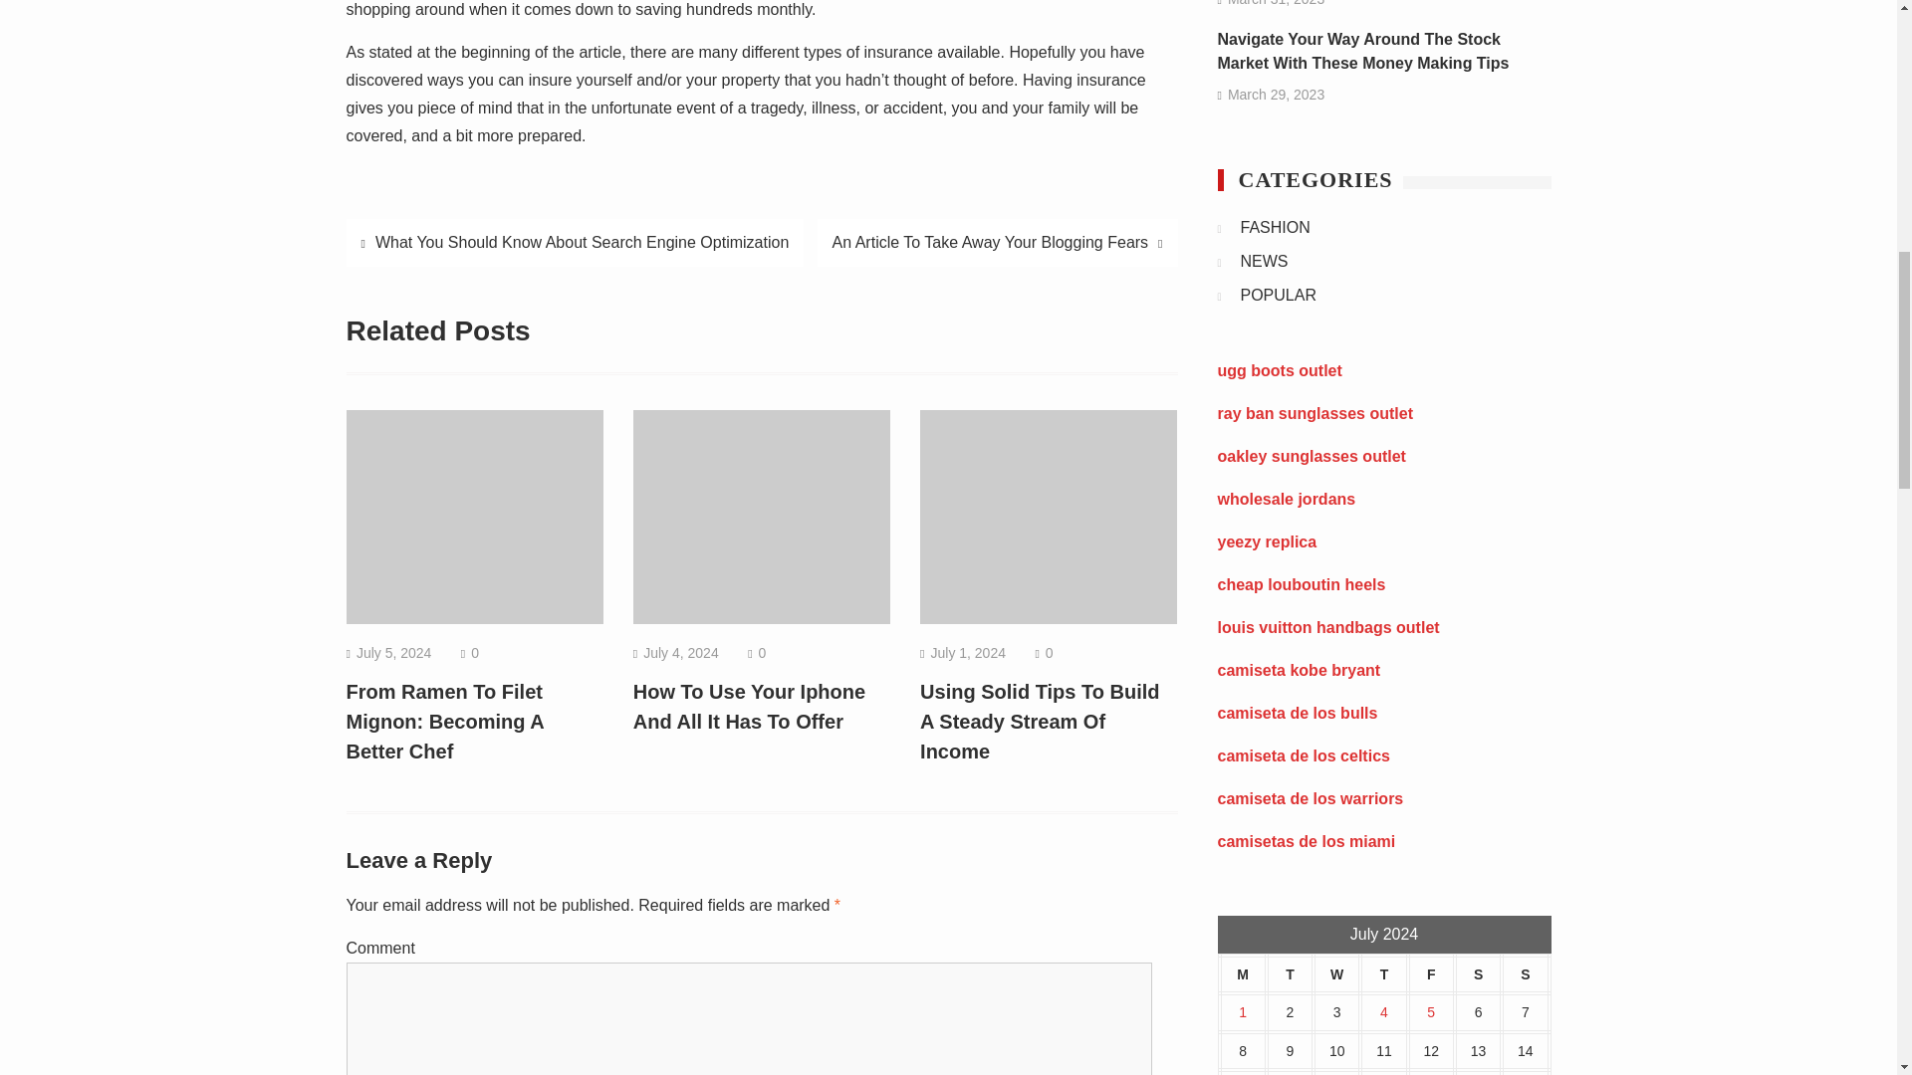 The width and height of the screenshot is (1912, 1075). Describe the element at coordinates (998, 243) in the screenshot. I see `An Article To Take Away Your Blogging Fears` at that location.